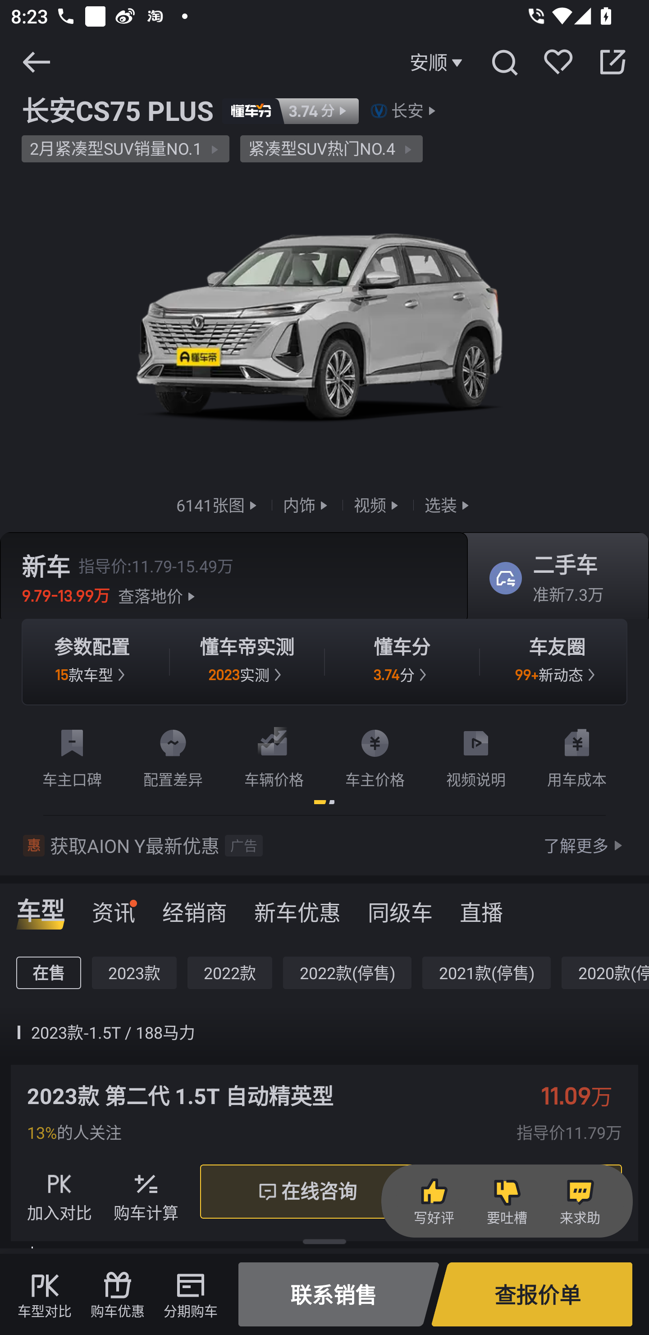 Image resolution: width=649 pixels, height=1335 pixels. What do you see at coordinates (92, 662) in the screenshot?
I see `参数配置 15 款车型 ` at bounding box center [92, 662].